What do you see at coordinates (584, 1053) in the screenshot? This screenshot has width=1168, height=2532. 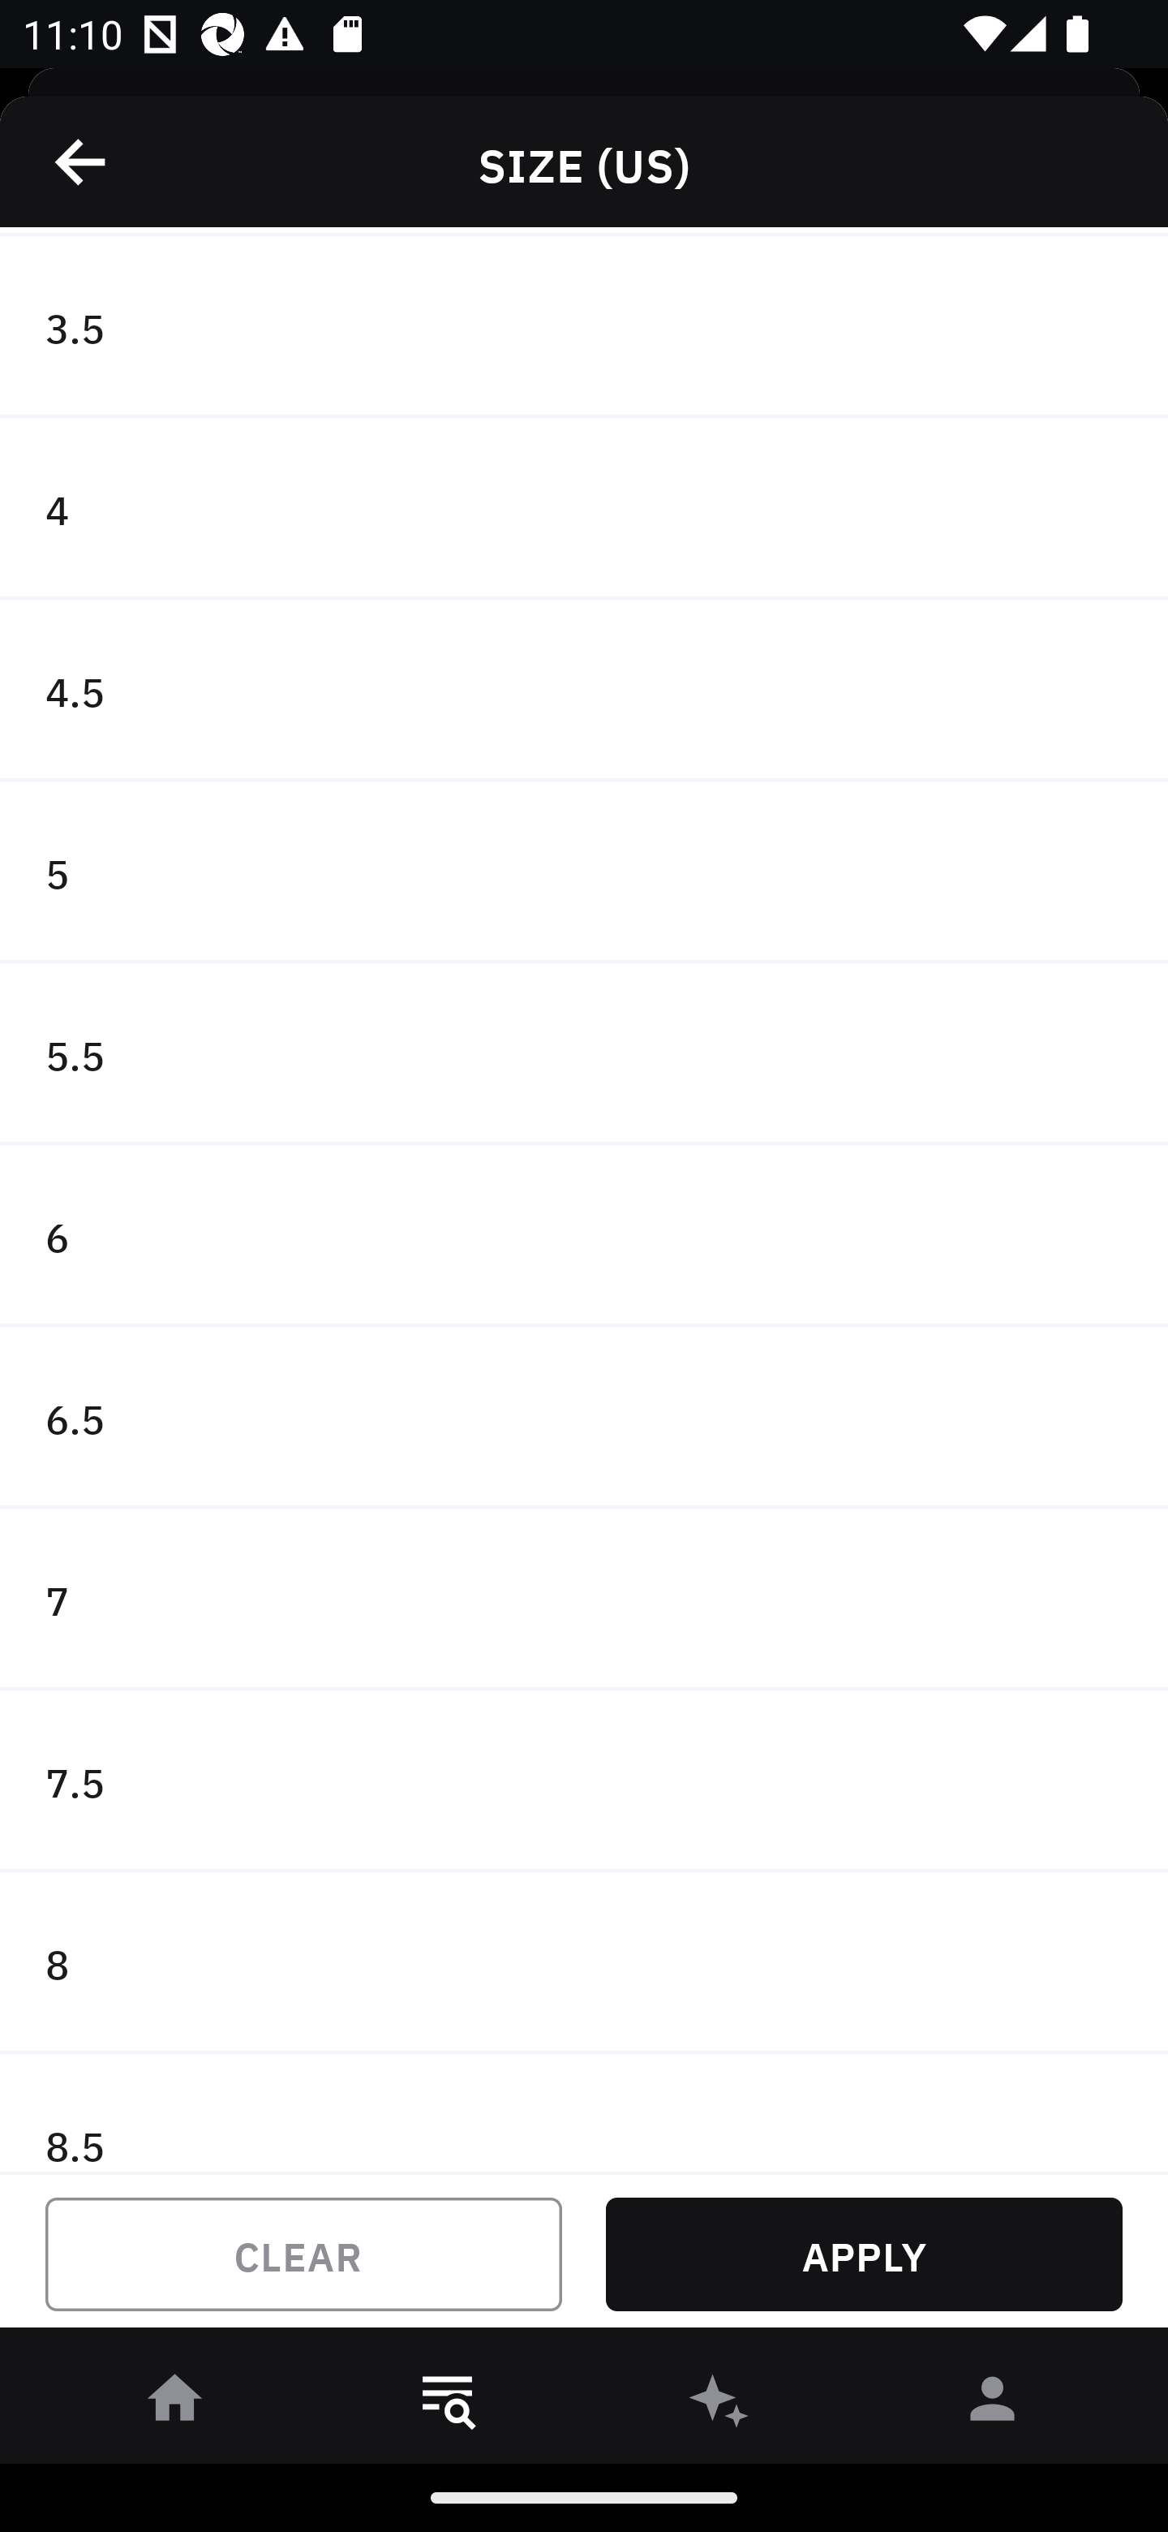 I see `5.5` at bounding box center [584, 1053].